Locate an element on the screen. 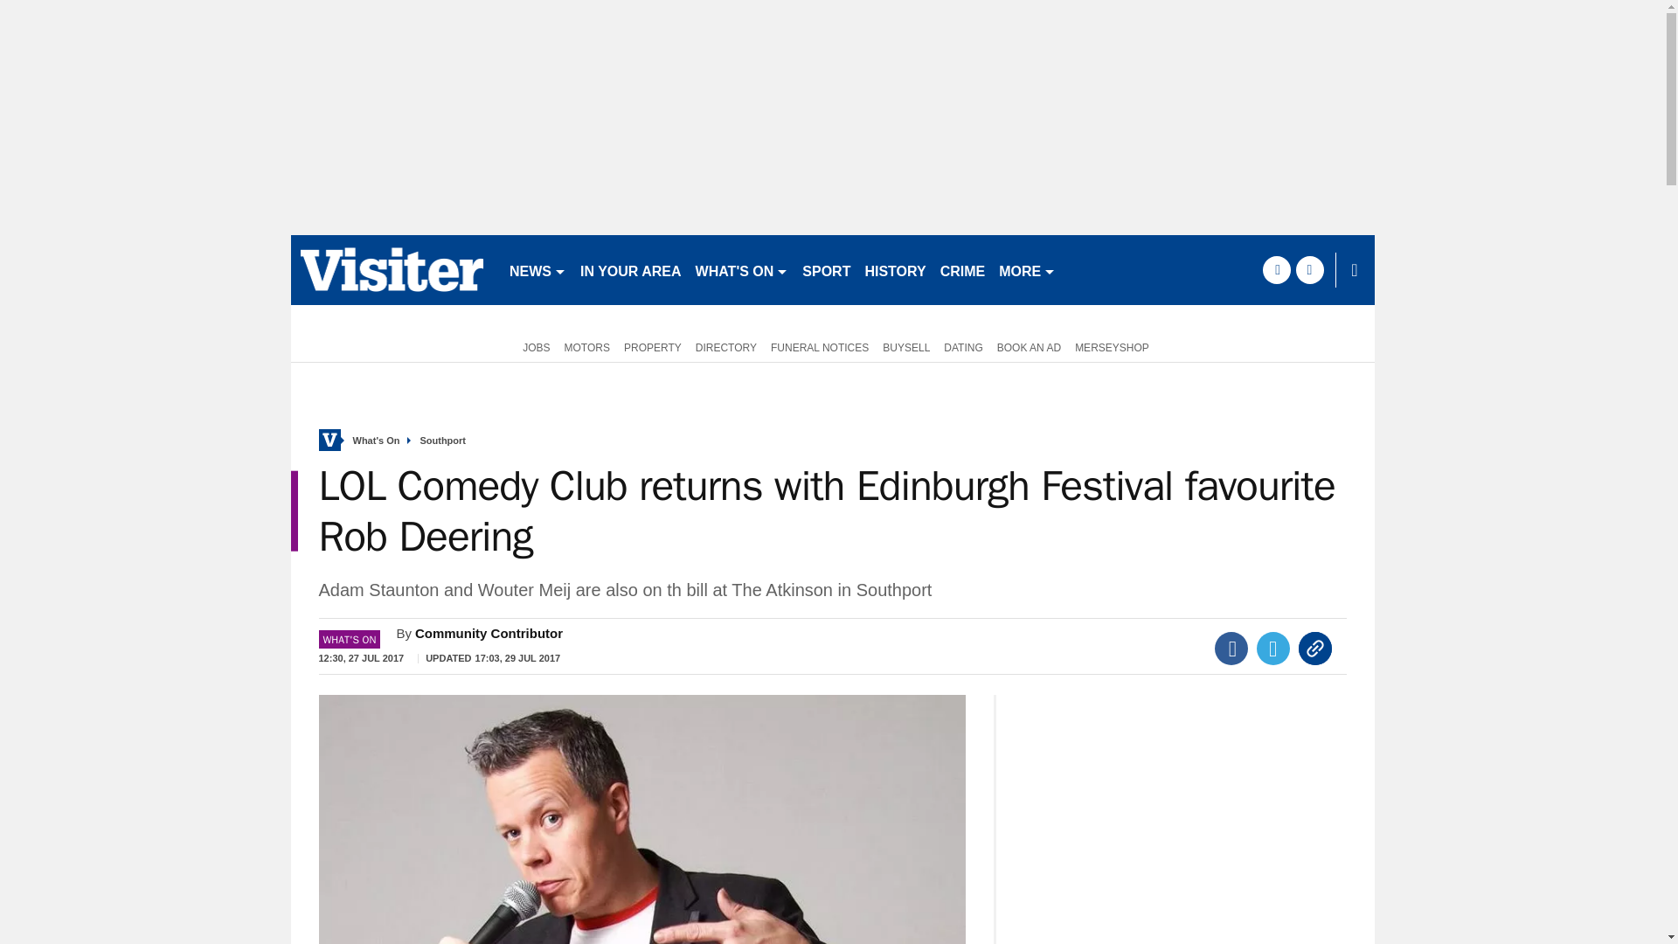  HISTORY is located at coordinates (895, 269).